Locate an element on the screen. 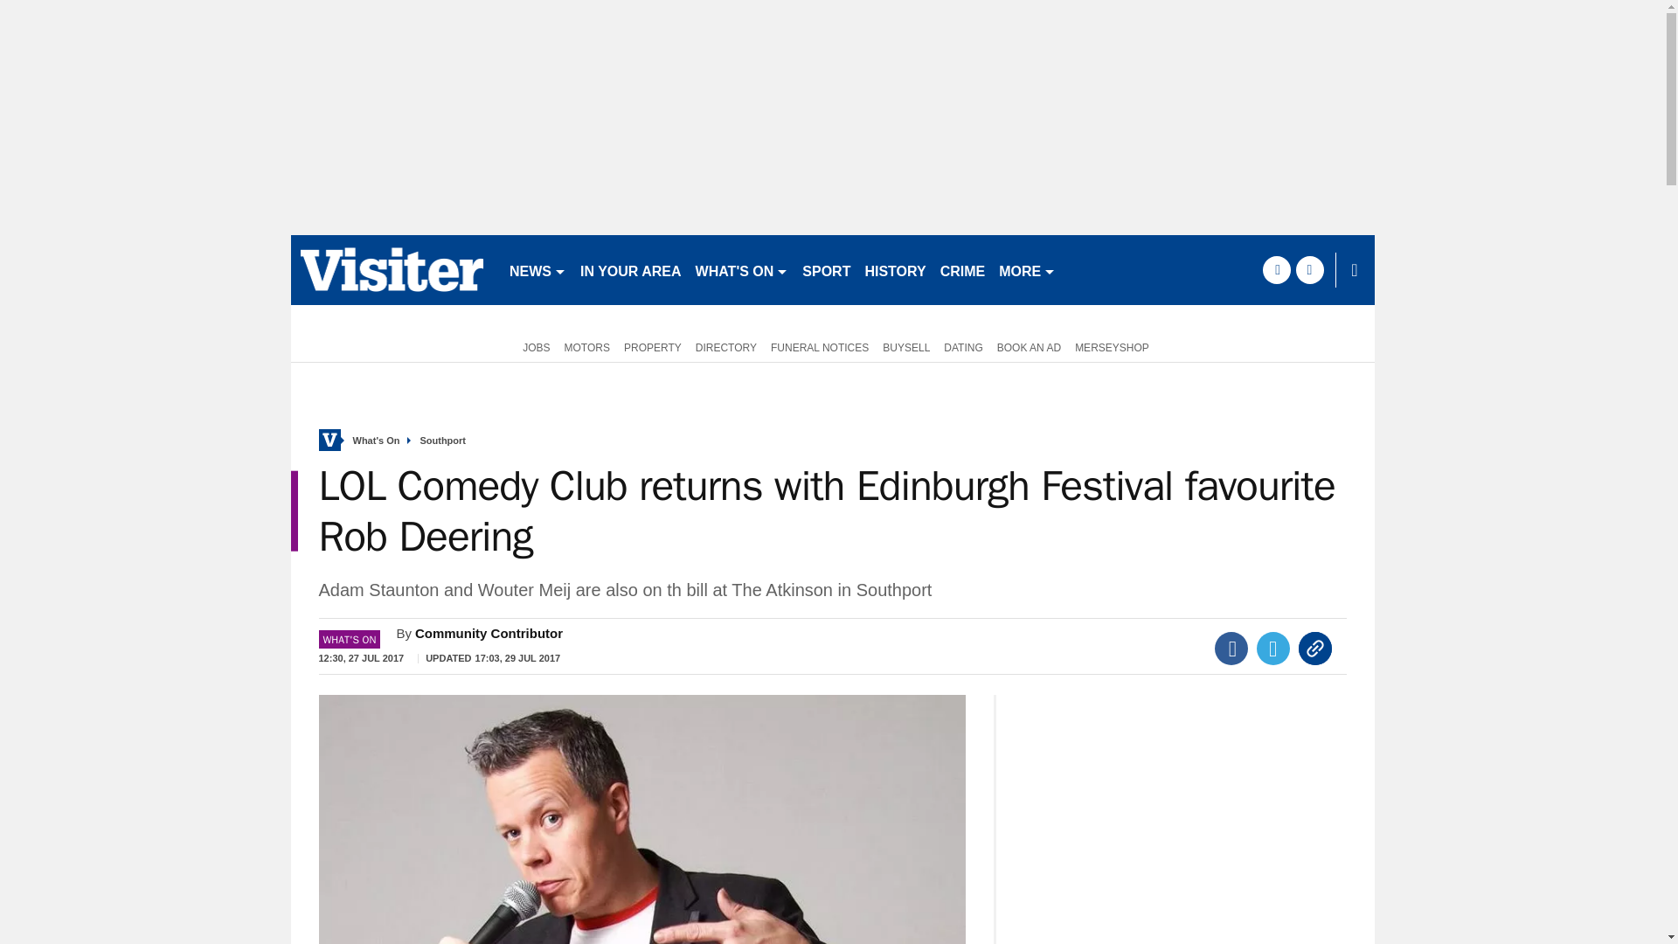  HISTORY is located at coordinates (895, 269).